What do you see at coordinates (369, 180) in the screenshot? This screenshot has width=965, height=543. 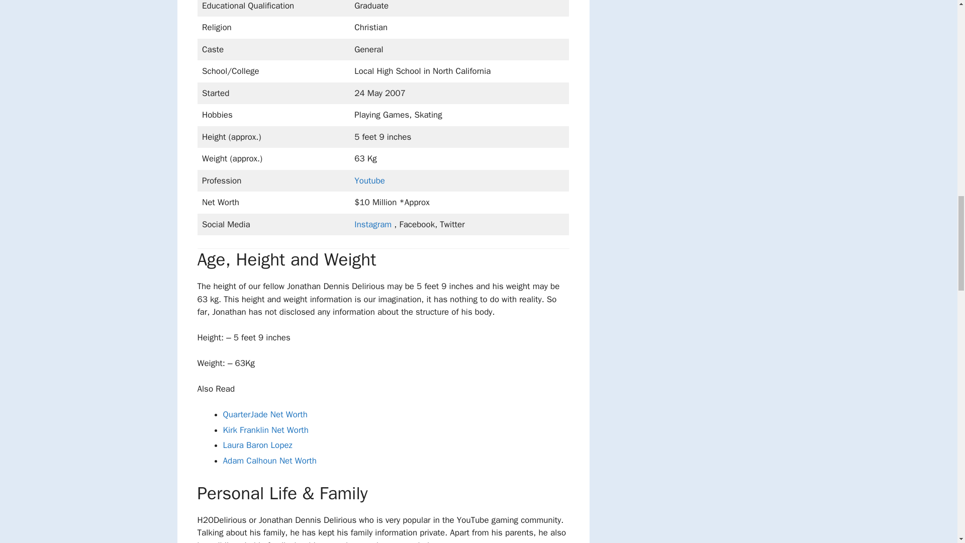 I see `Youtube` at bounding box center [369, 180].